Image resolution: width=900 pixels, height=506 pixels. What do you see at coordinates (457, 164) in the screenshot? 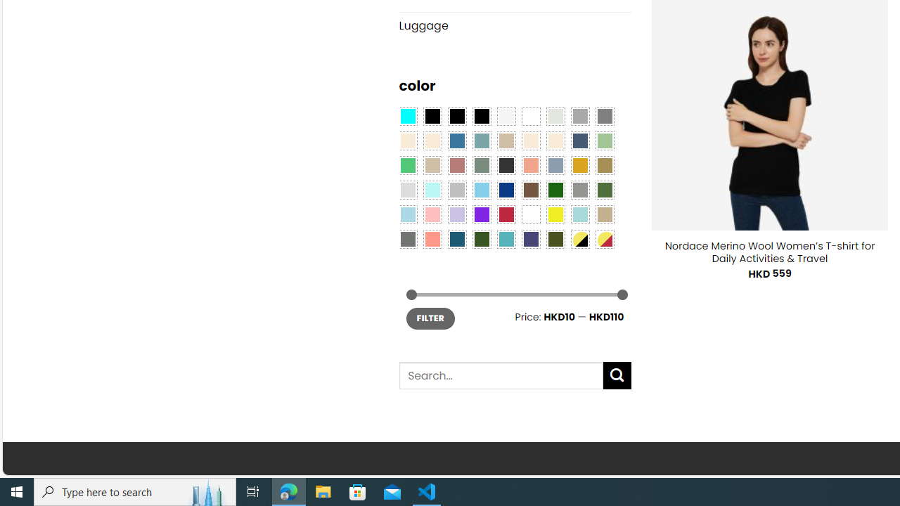
I see `Rose` at bounding box center [457, 164].